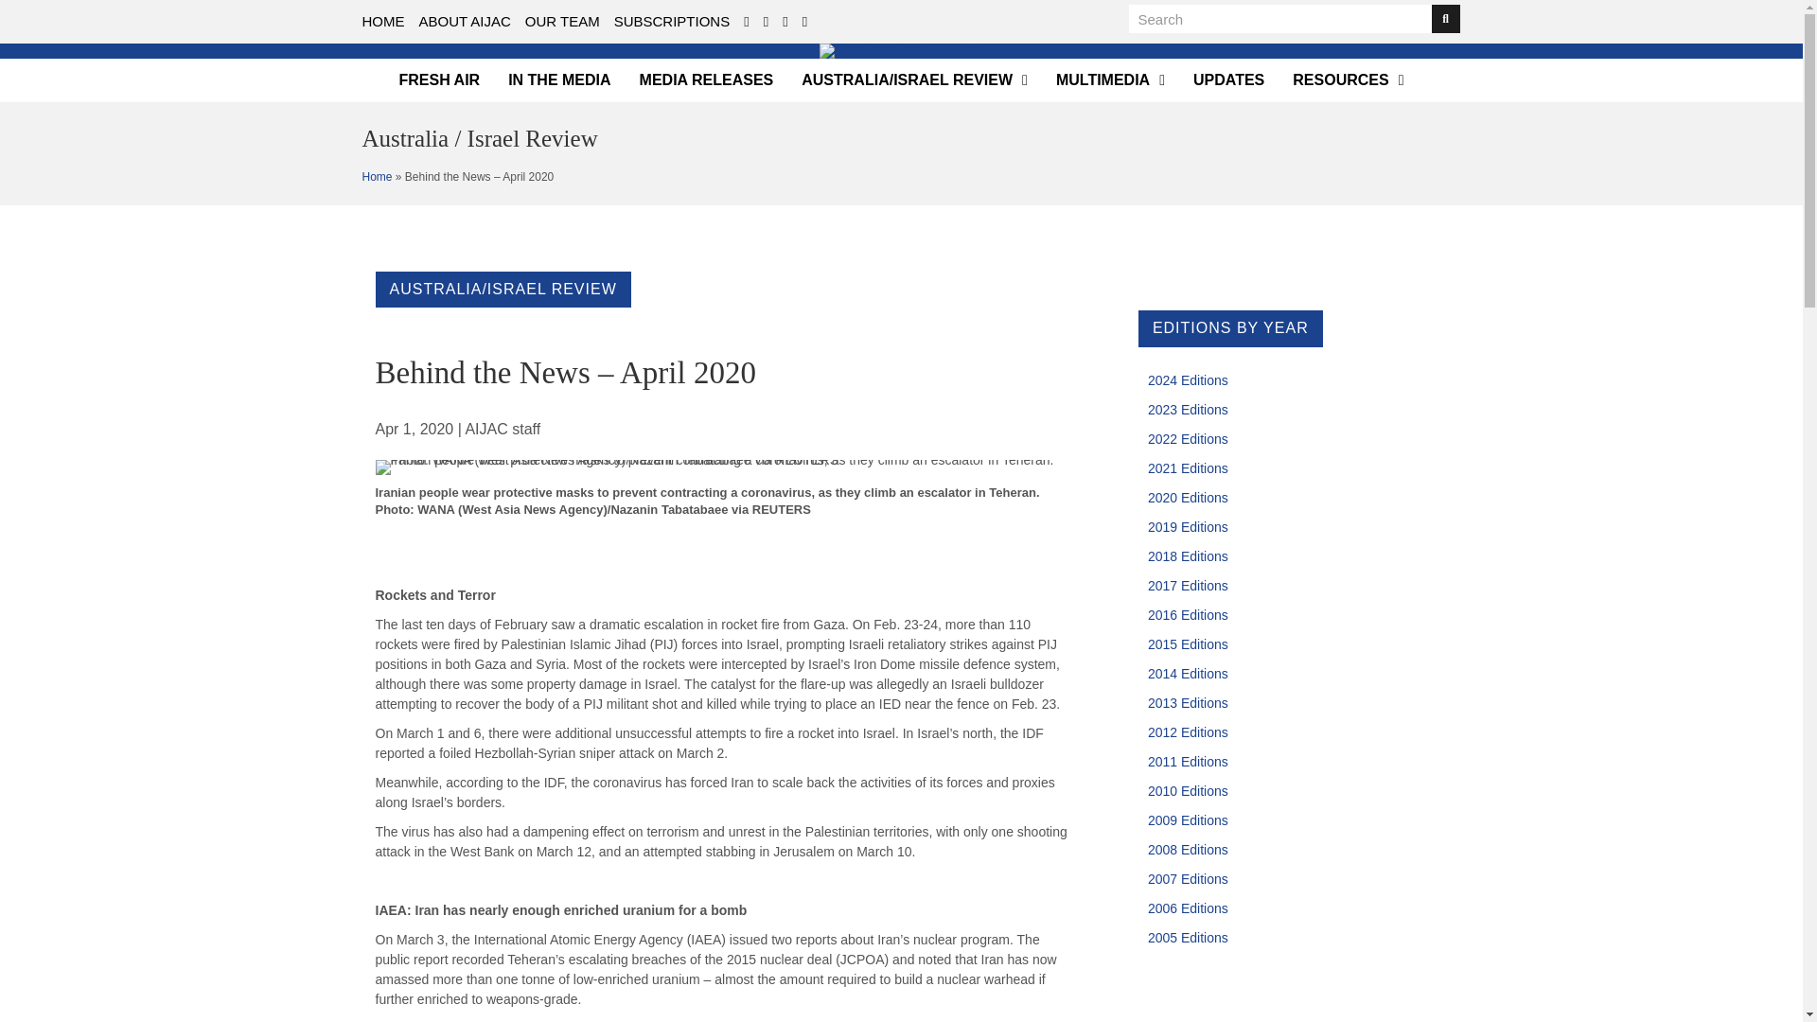  Describe the element at coordinates (672, 21) in the screenshot. I see `SUBSCRIPTIONS` at that location.